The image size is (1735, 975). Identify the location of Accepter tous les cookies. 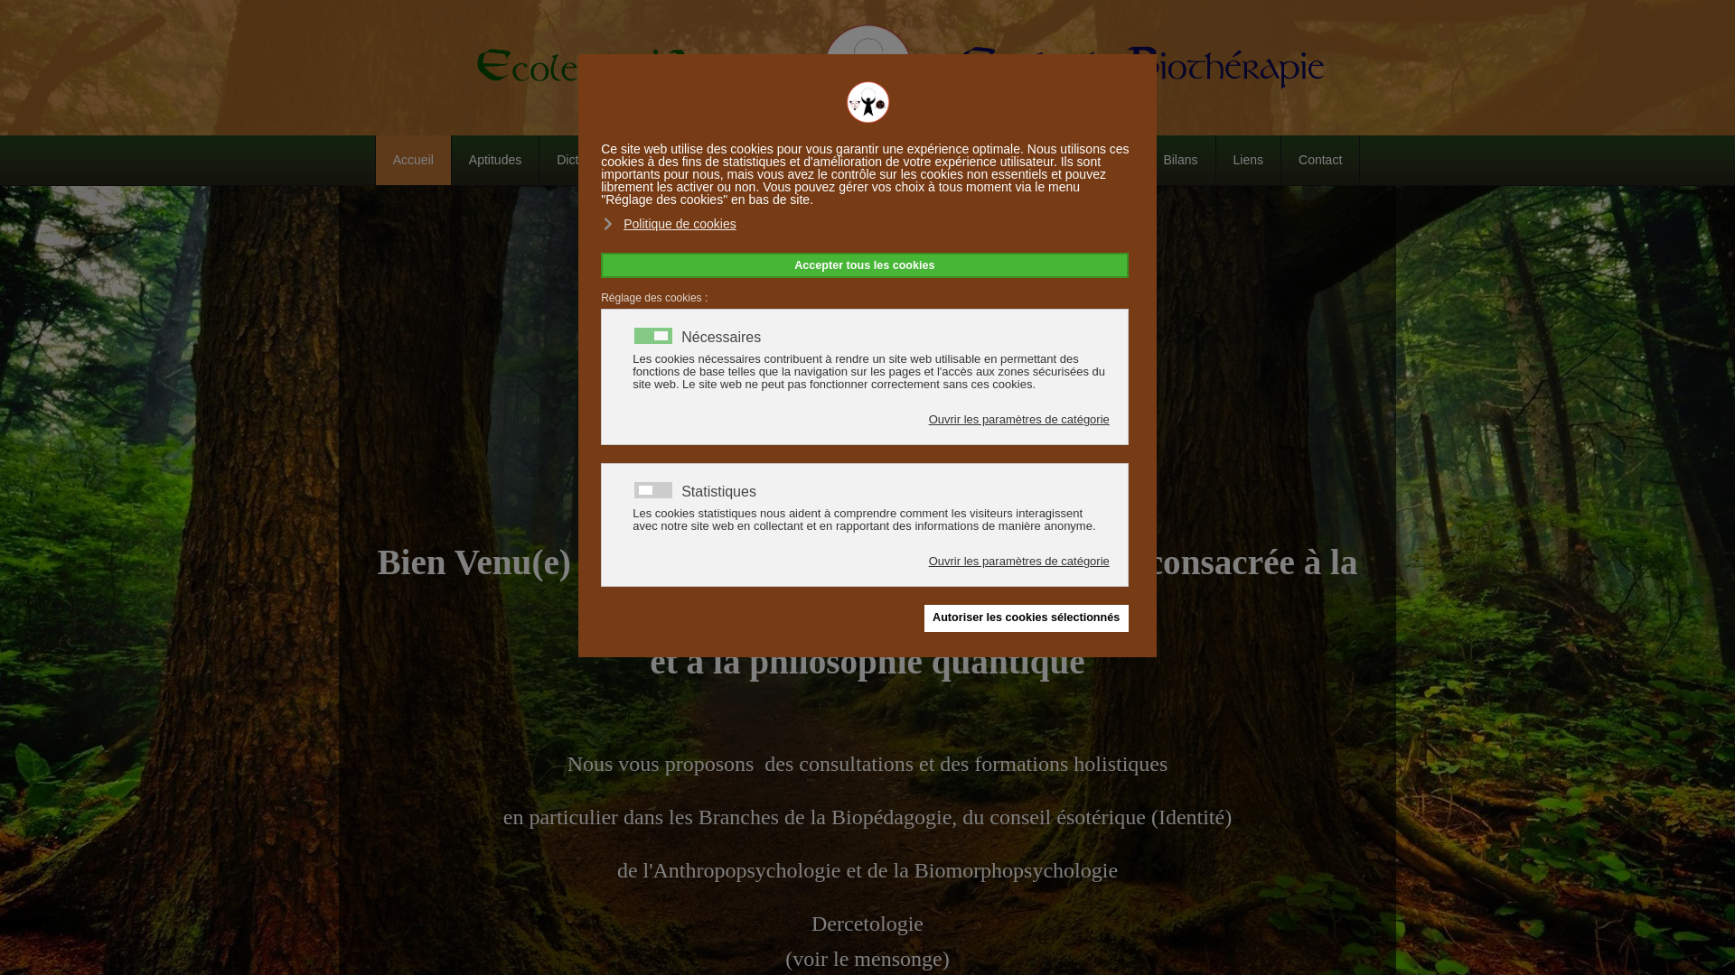
(864, 265).